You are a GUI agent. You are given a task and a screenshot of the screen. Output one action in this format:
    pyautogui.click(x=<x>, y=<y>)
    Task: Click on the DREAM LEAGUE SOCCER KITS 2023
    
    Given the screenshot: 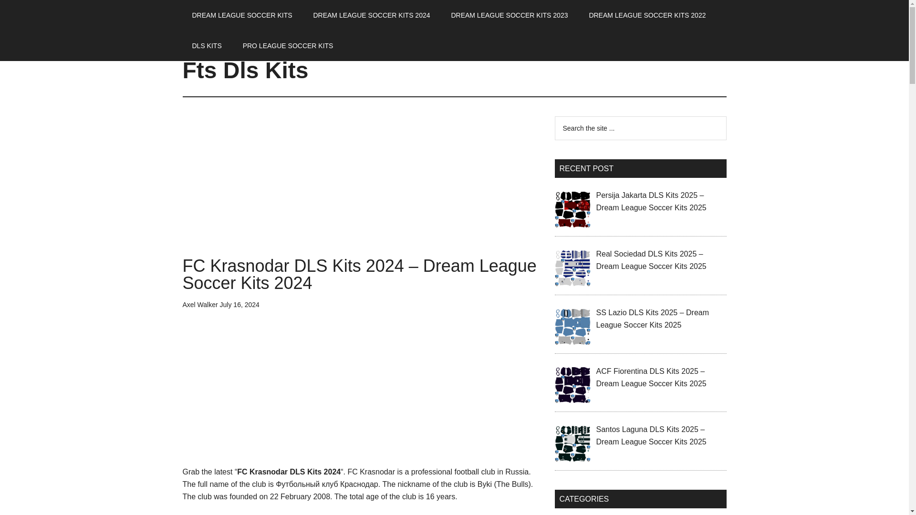 What is the action you would take?
    pyautogui.click(x=509, y=15)
    